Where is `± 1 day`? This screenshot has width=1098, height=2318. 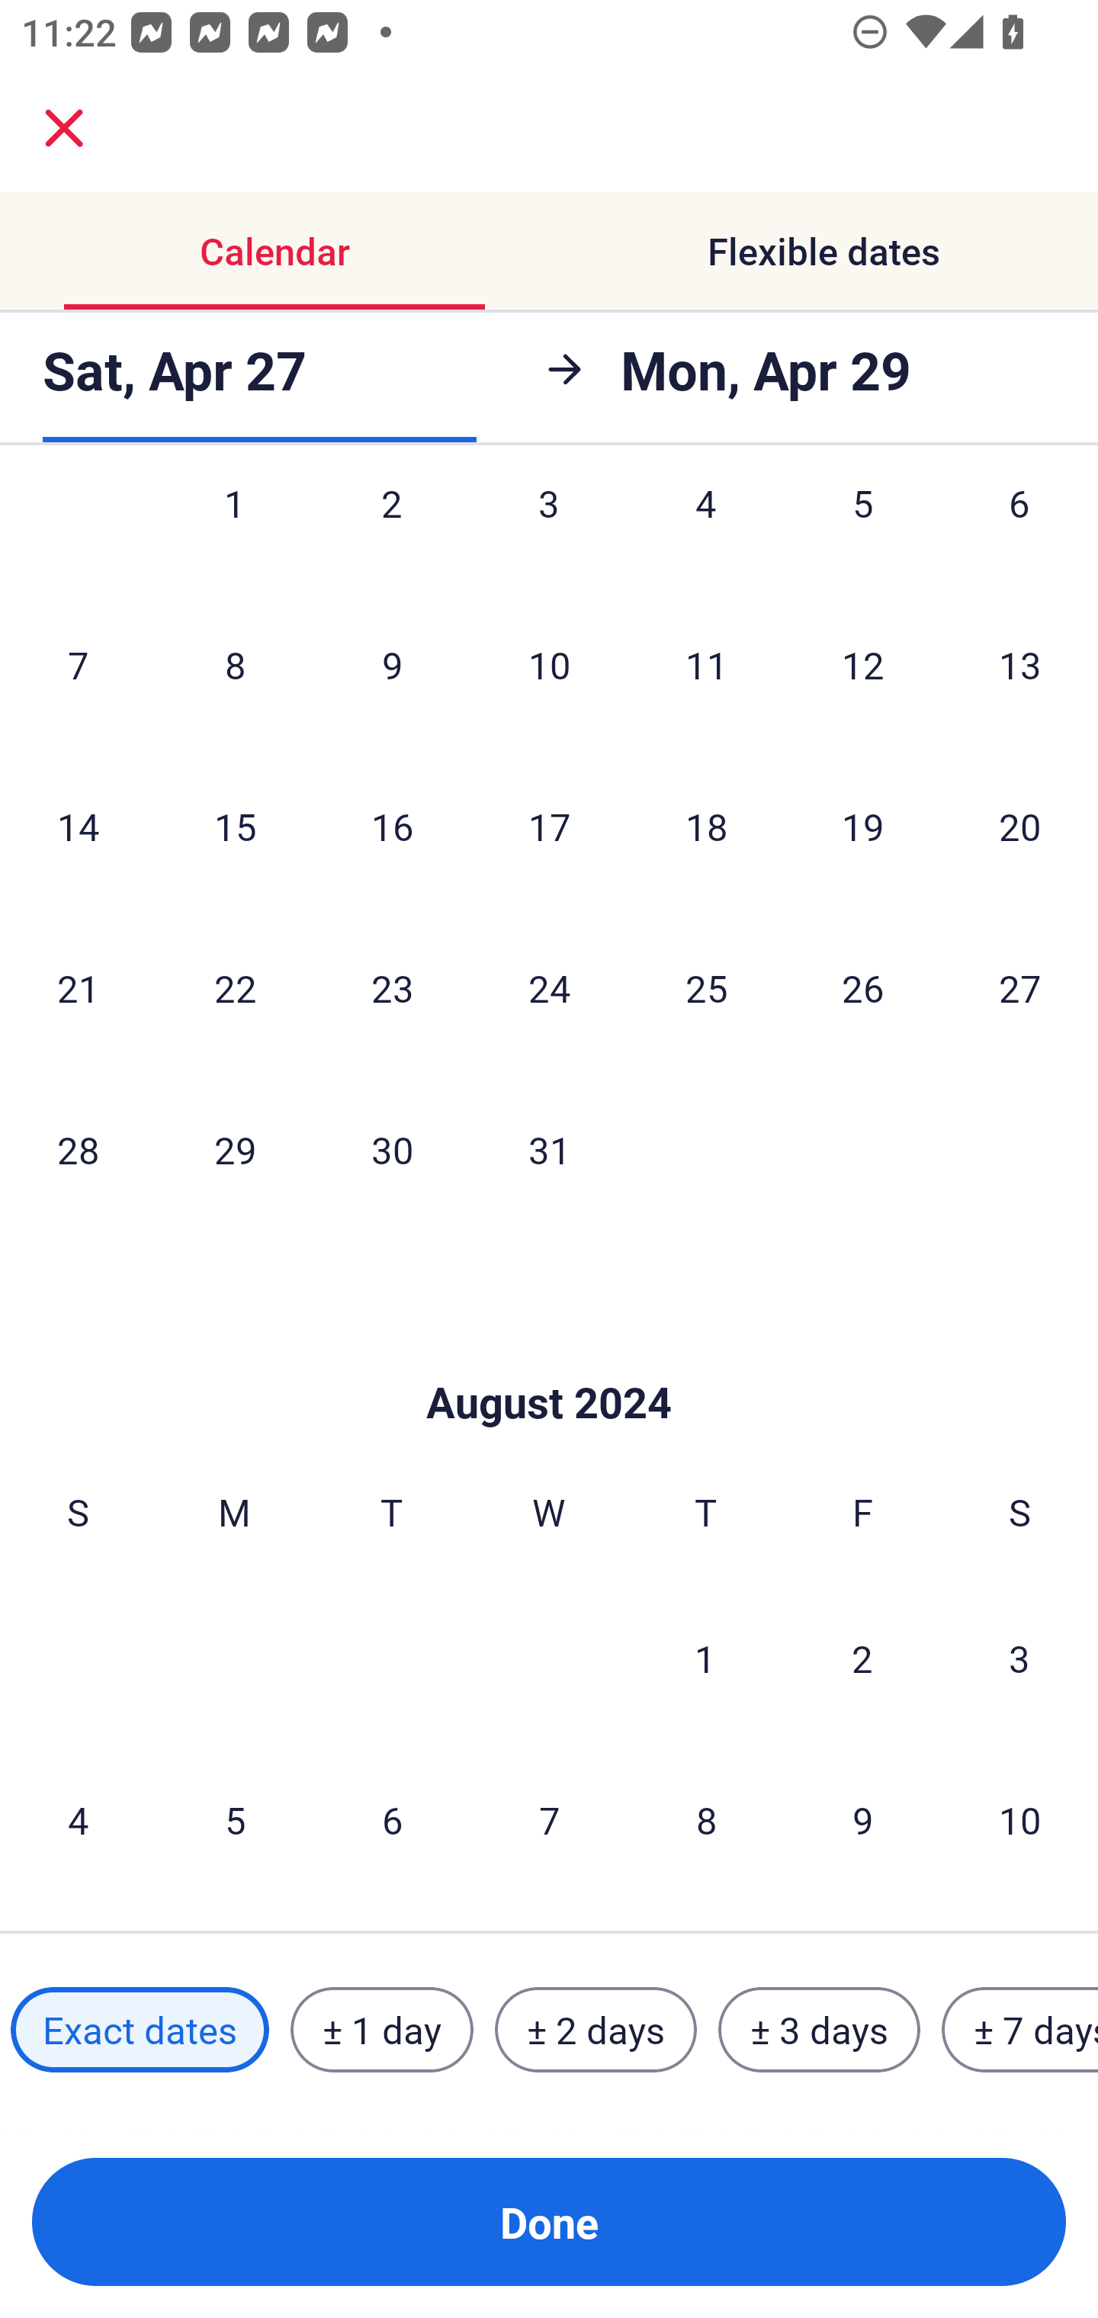 ± 1 day is located at coordinates (381, 2029).